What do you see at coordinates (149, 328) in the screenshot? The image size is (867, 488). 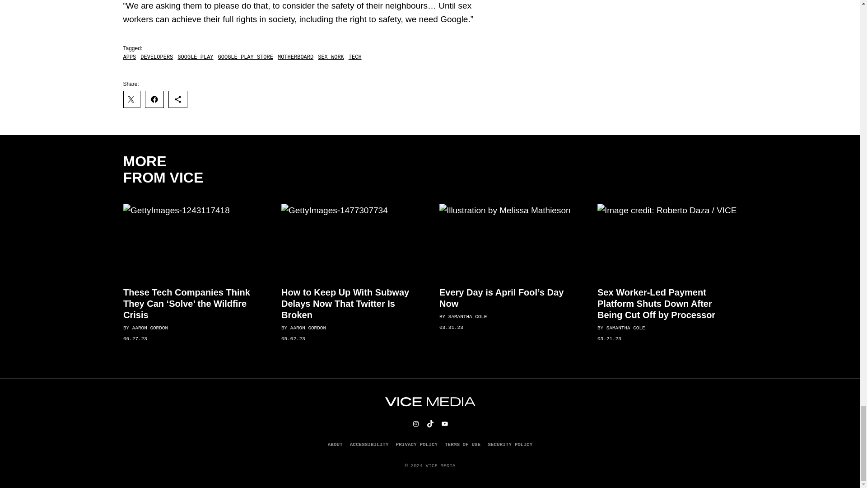 I see `Posts by Aaron Gordon` at bounding box center [149, 328].